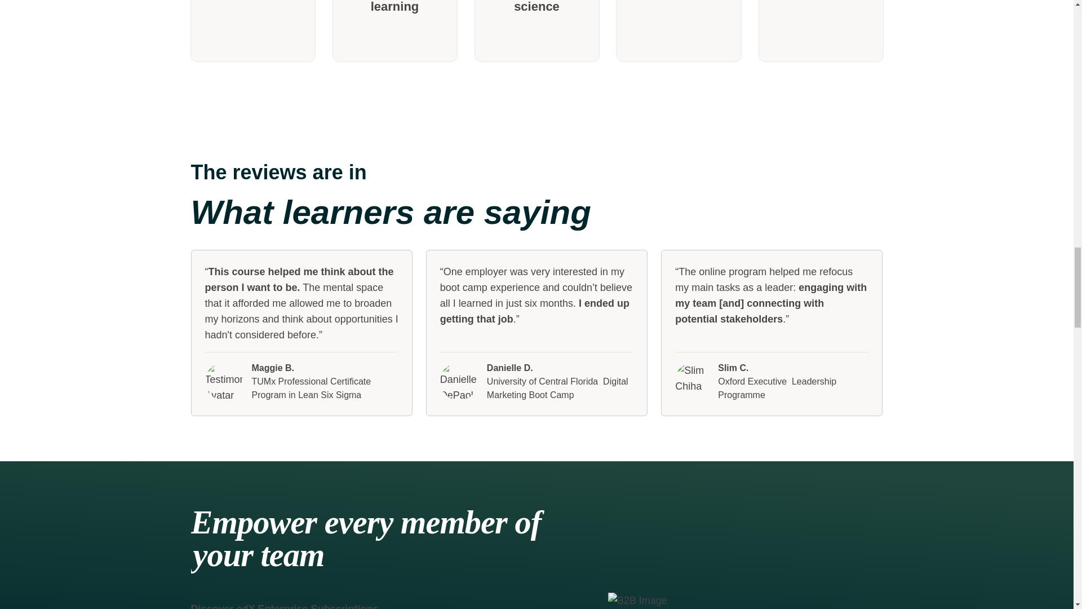  I want to click on Machine learning, so click(394, 31).